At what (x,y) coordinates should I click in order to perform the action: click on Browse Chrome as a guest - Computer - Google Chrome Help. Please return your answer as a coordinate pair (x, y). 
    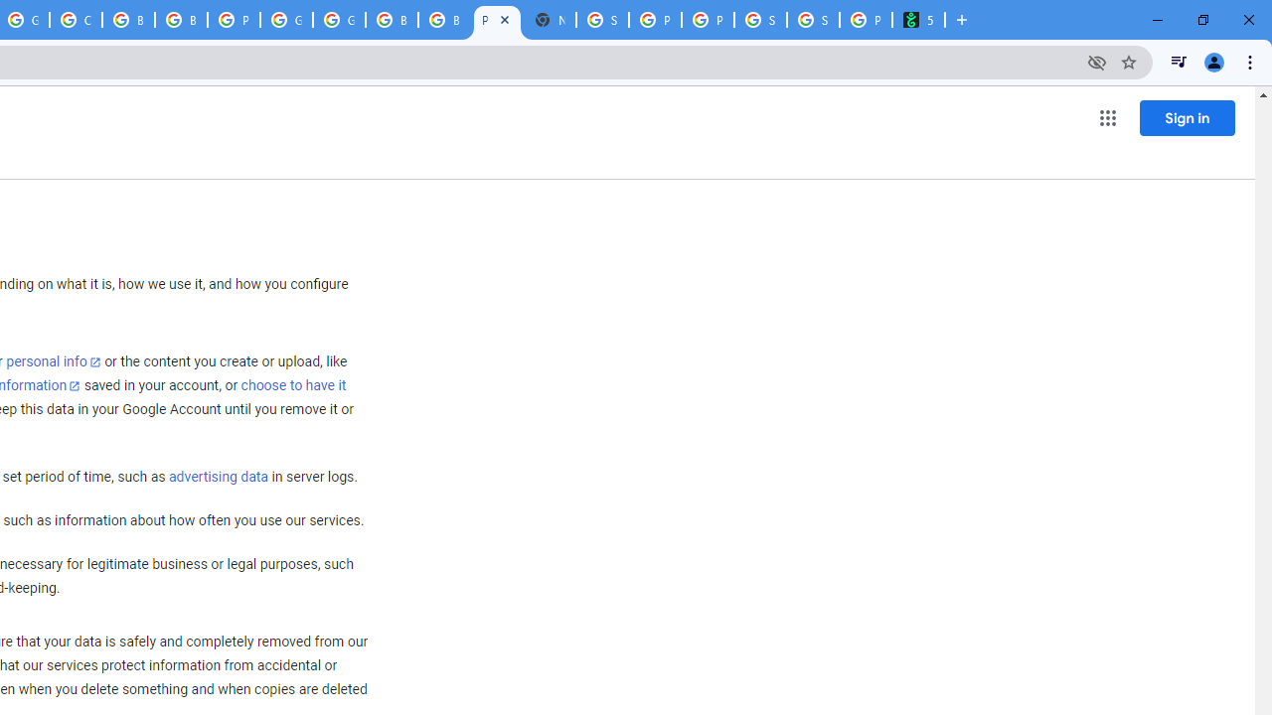
    Looking at the image, I should click on (181, 20).